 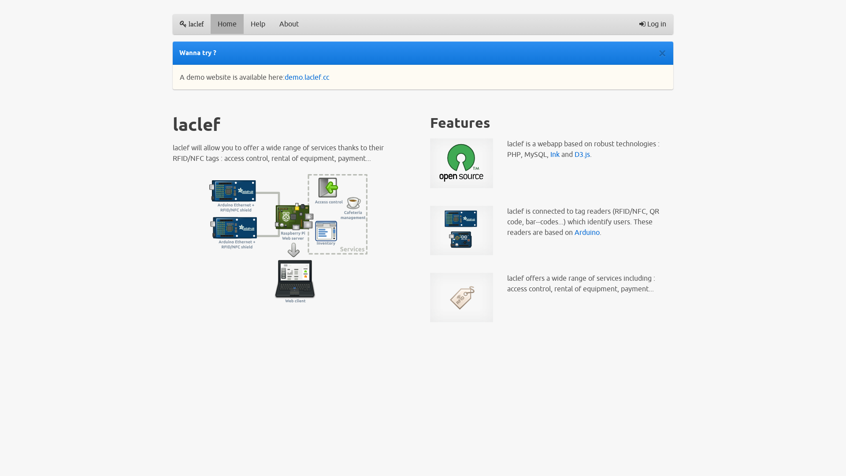 What do you see at coordinates (192, 24) in the screenshot?
I see `laclef` at bounding box center [192, 24].